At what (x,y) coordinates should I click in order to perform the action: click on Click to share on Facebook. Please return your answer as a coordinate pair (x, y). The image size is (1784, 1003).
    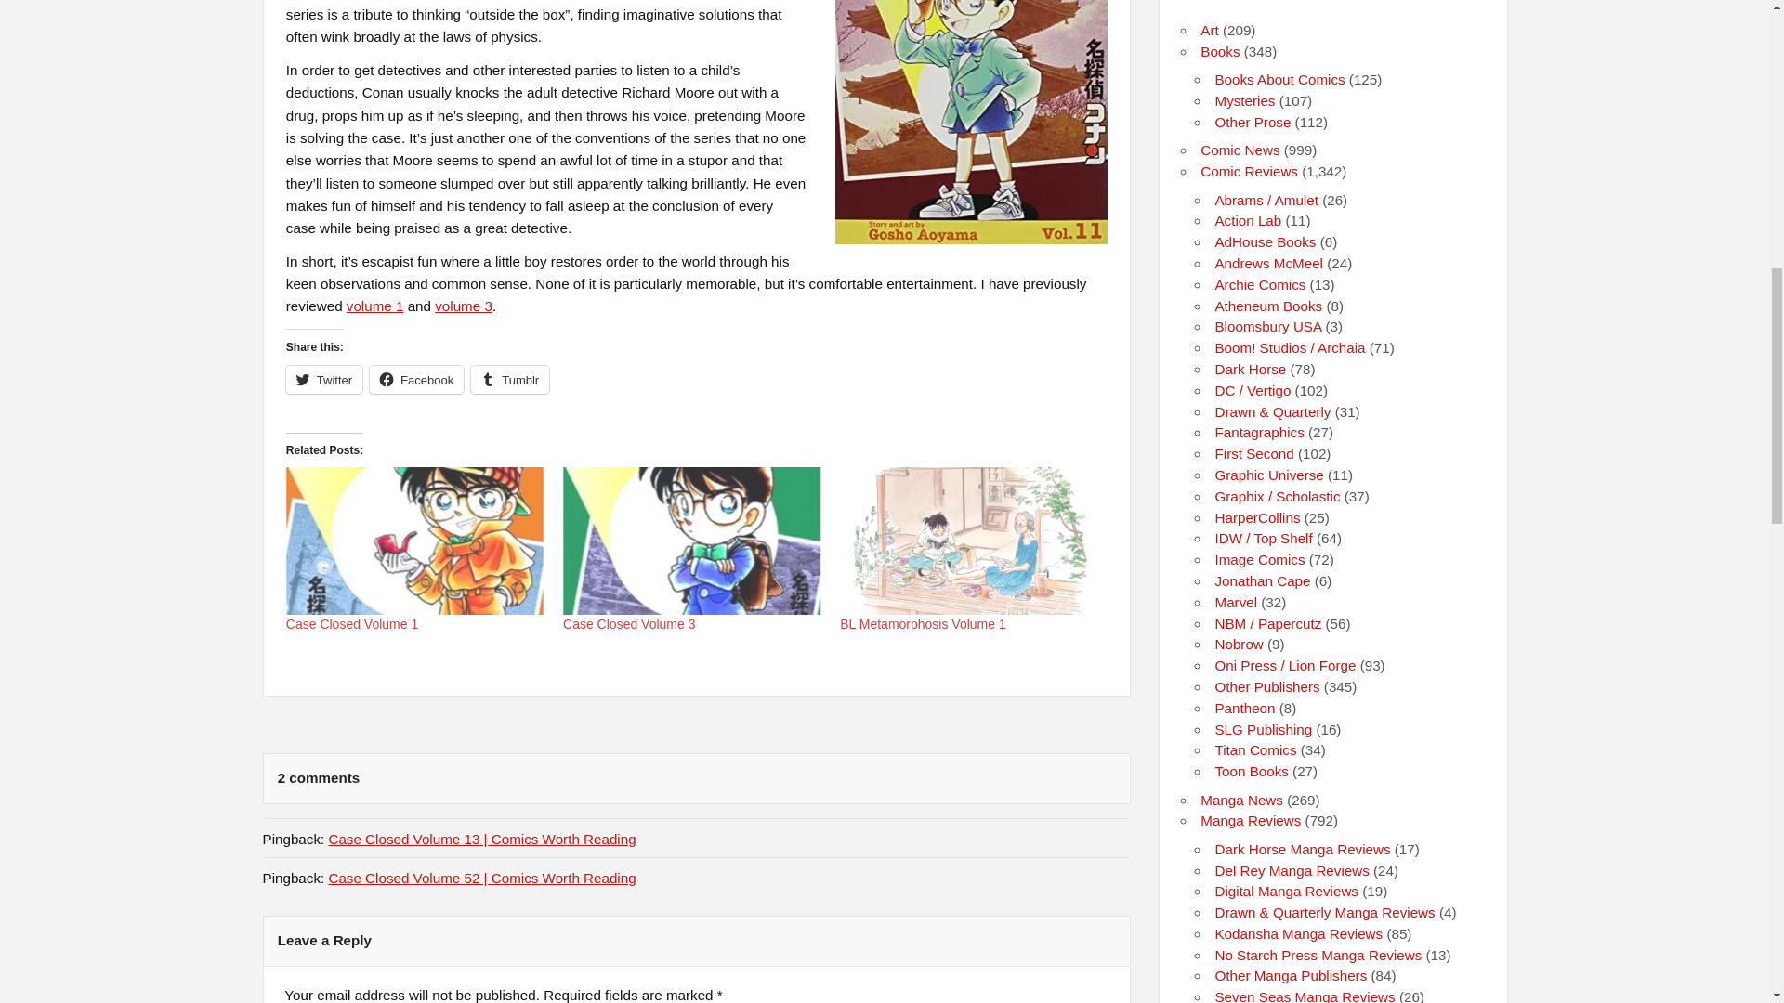
    Looking at the image, I should click on (416, 380).